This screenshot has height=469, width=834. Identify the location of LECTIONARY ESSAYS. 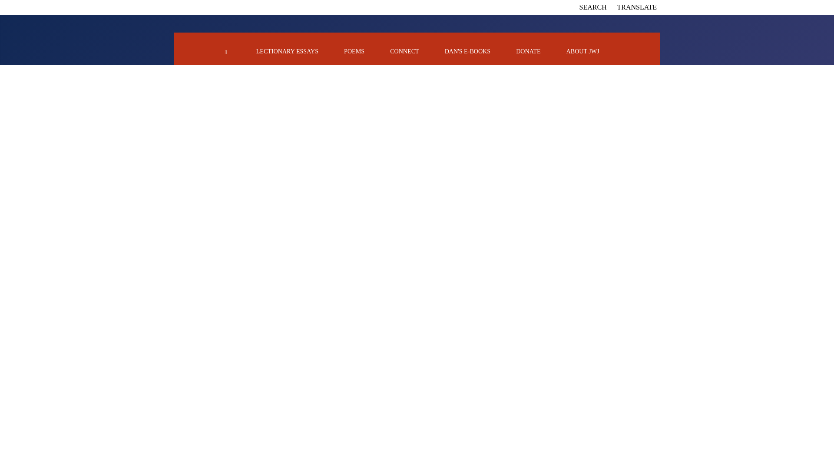
(287, 51).